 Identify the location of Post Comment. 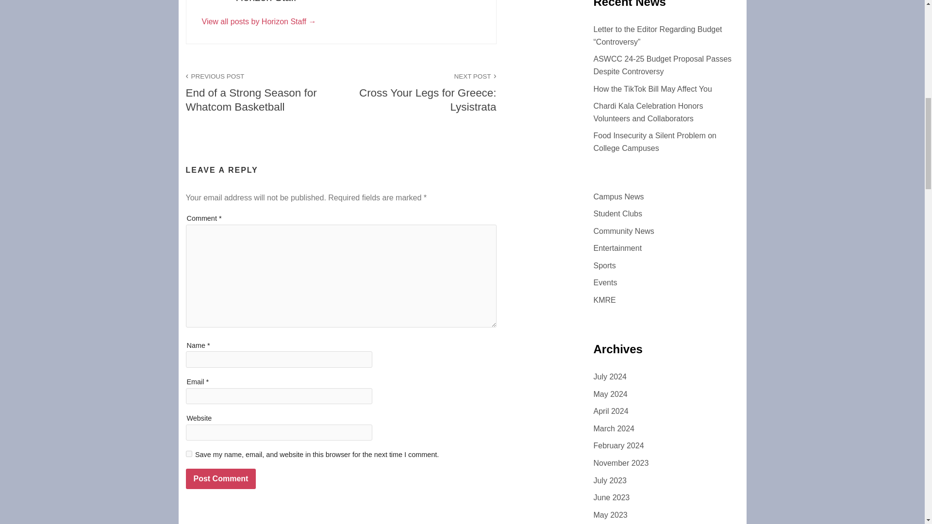
(418, 92).